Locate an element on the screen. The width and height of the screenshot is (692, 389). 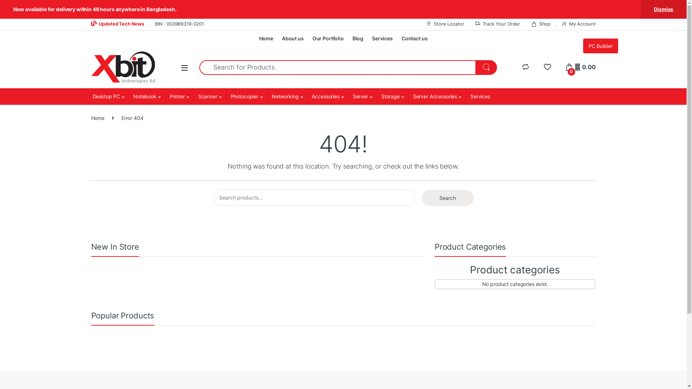
Track Your Order is located at coordinates (497, 24).